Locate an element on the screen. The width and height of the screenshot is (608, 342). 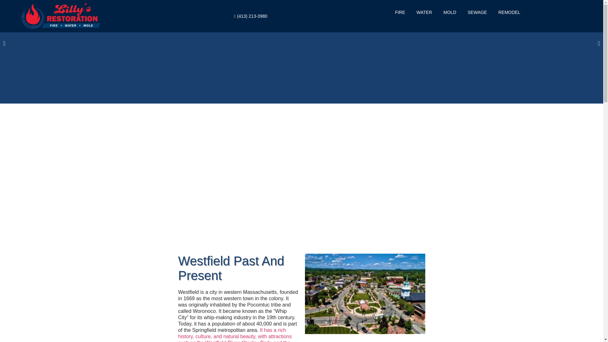
CALL NOW is located at coordinates (320, 224).